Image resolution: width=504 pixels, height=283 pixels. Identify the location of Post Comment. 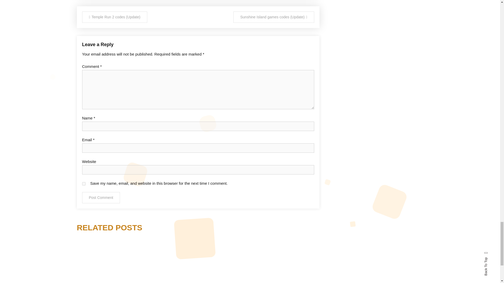
(101, 198).